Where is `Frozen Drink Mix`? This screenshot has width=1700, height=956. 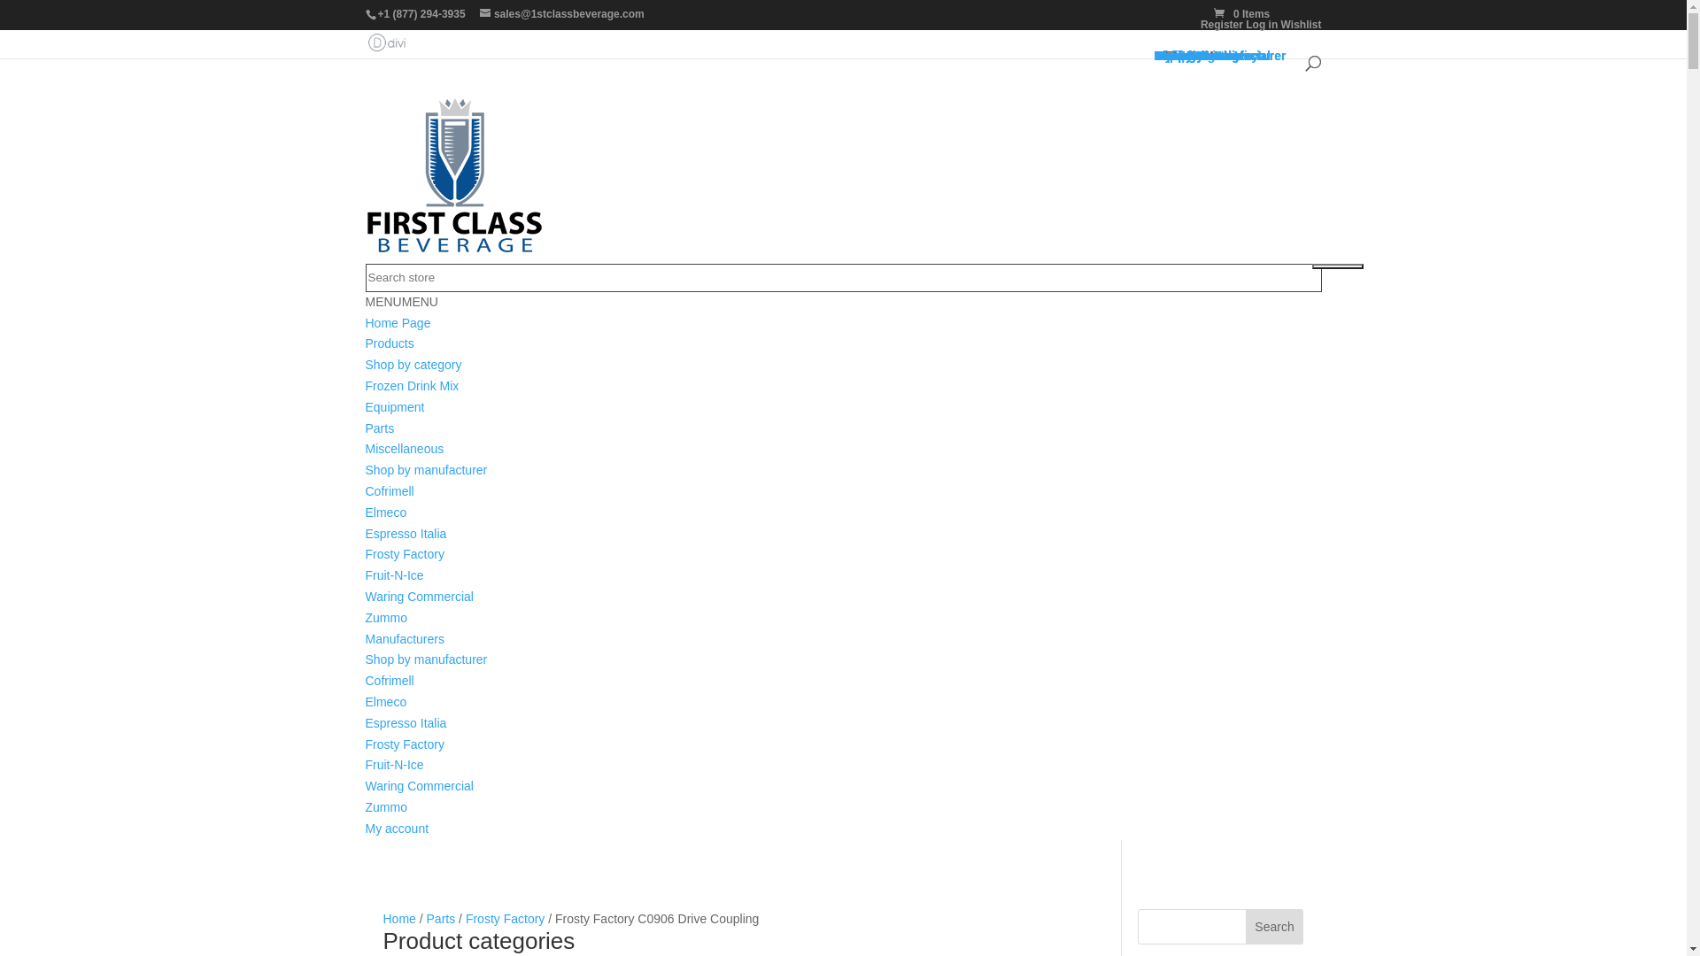
Frozen Drink Mix is located at coordinates (1204, 56).